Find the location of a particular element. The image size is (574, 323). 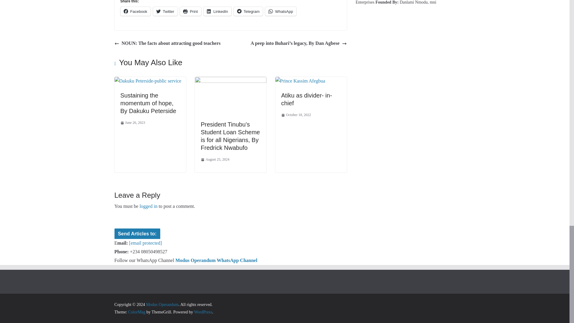

October 18, 2022 is located at coordinates (296, 115).